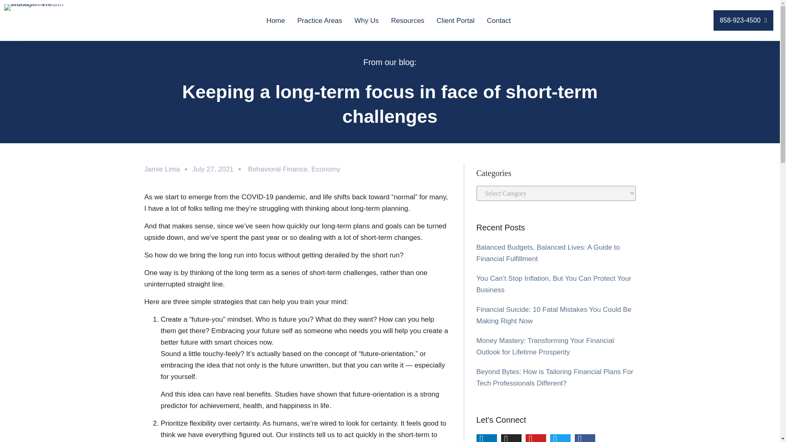  What do you see at coordinates (456, 20) in the screenshot?
I see `Client Portal` at bounding box center [456, 20].